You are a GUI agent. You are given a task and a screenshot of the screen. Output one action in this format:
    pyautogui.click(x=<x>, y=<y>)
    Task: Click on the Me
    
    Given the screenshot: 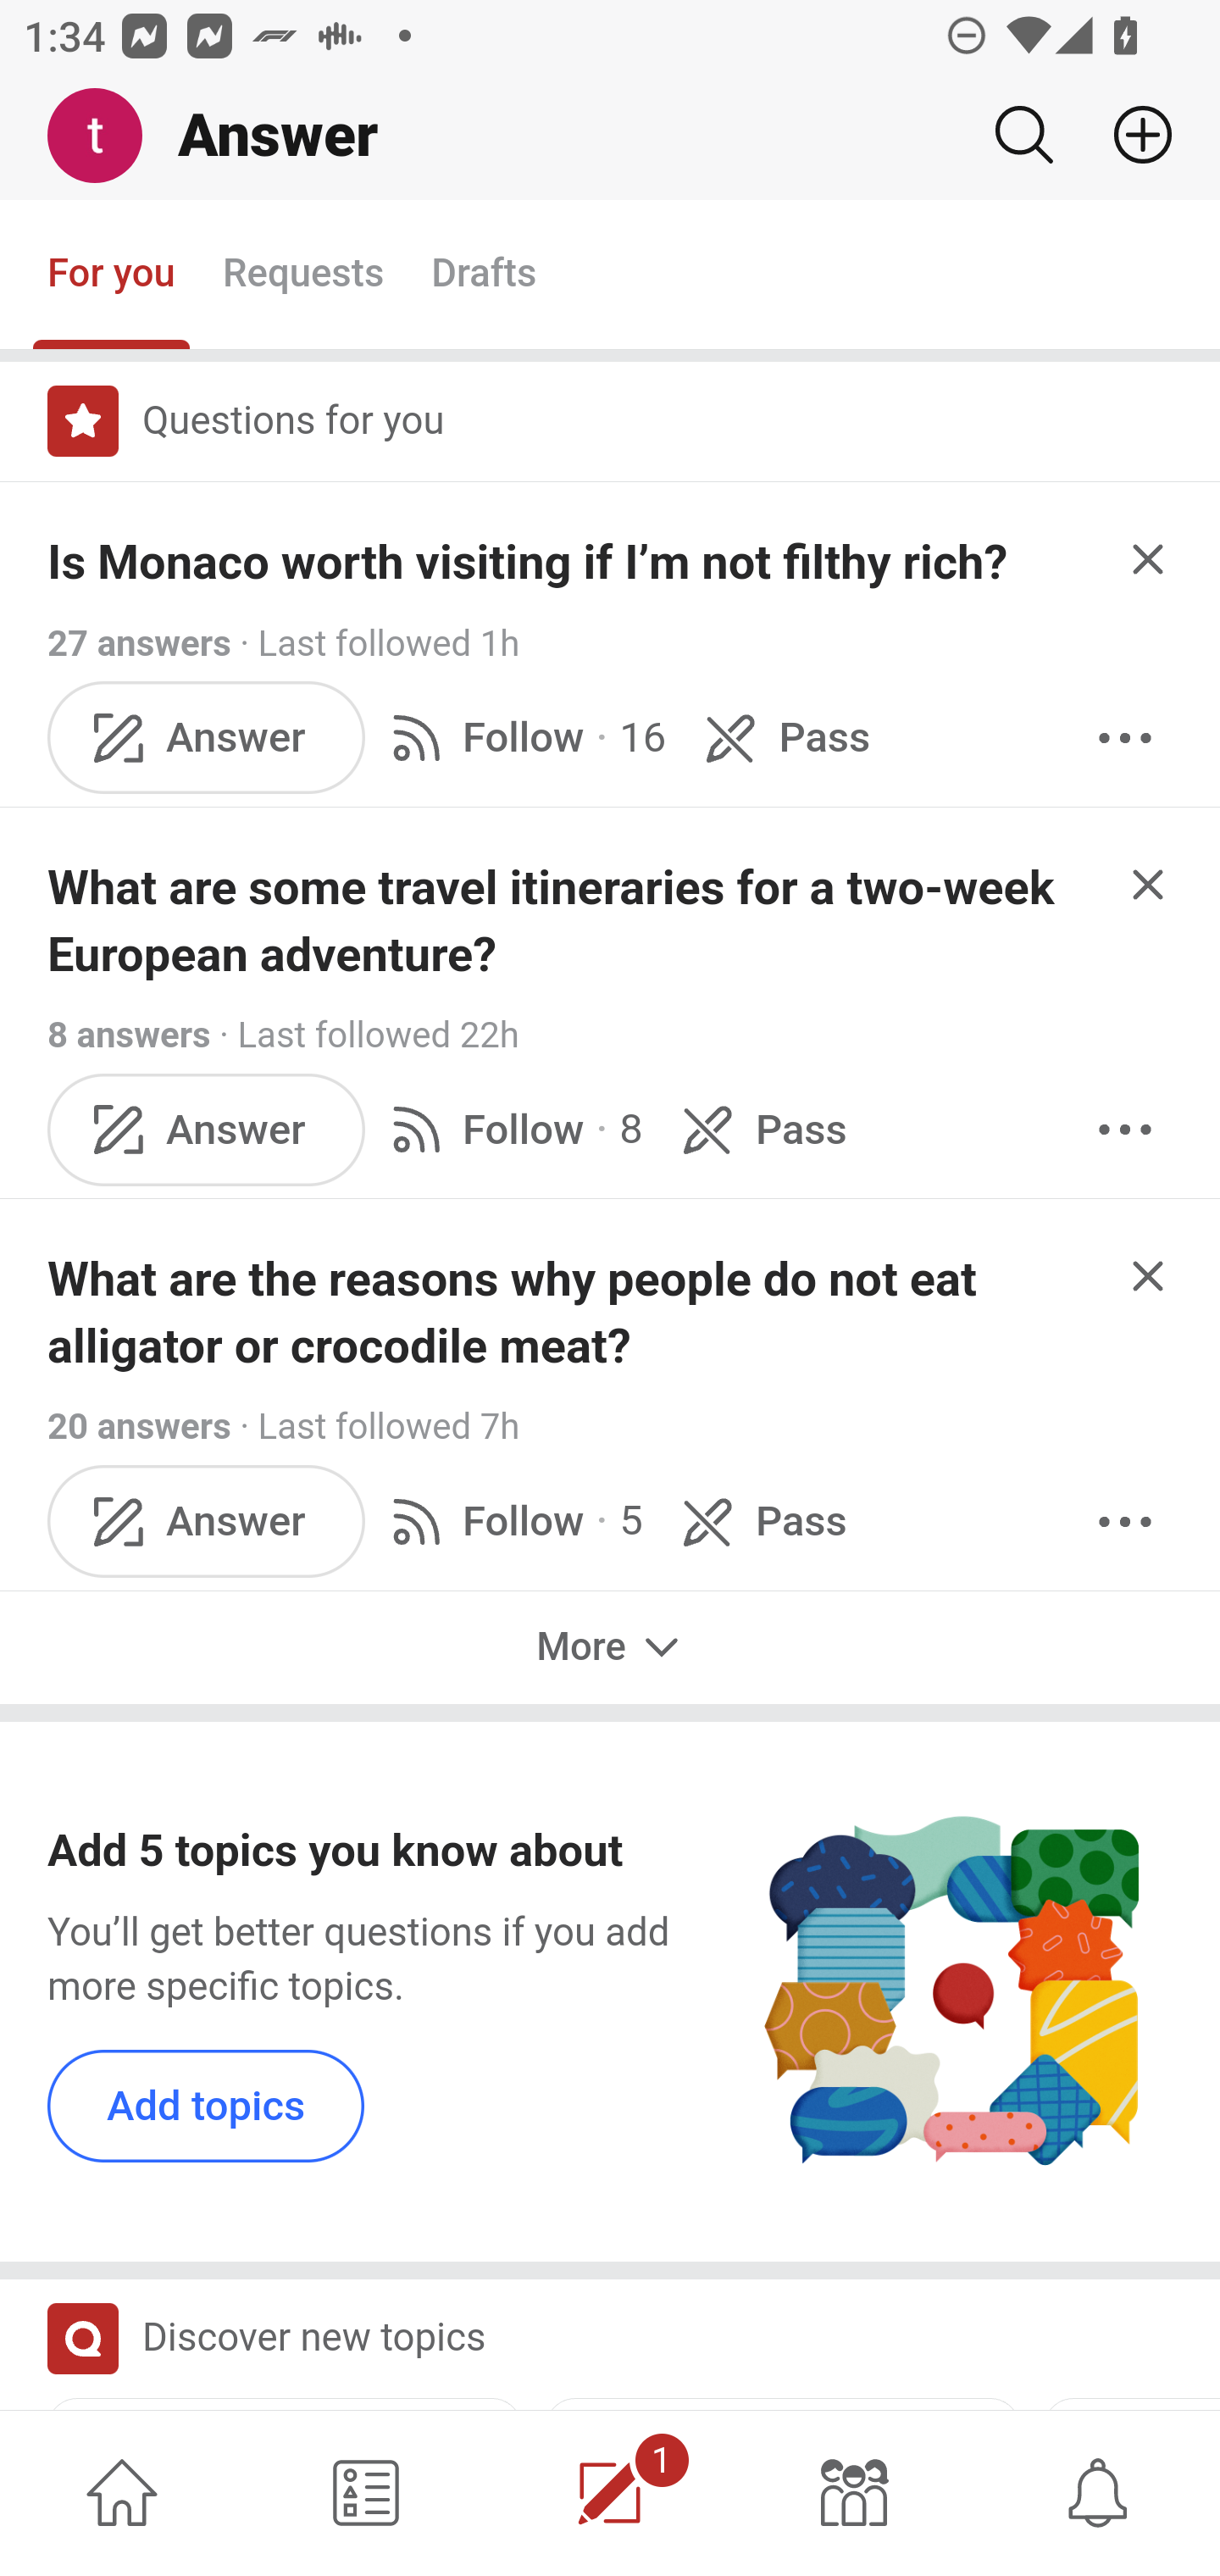 What is the action you would take?
    pyautogui.click(x=107, y=136)
    